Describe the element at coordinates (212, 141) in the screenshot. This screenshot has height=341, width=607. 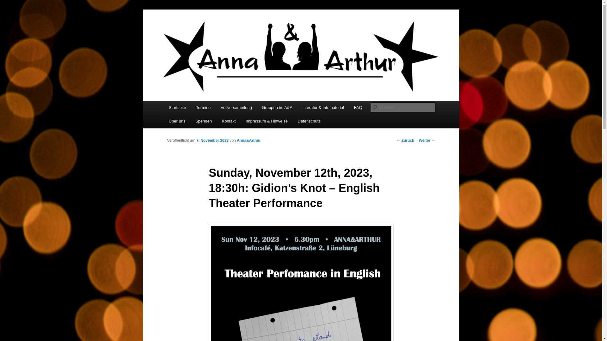
I see `7:05` at that location.